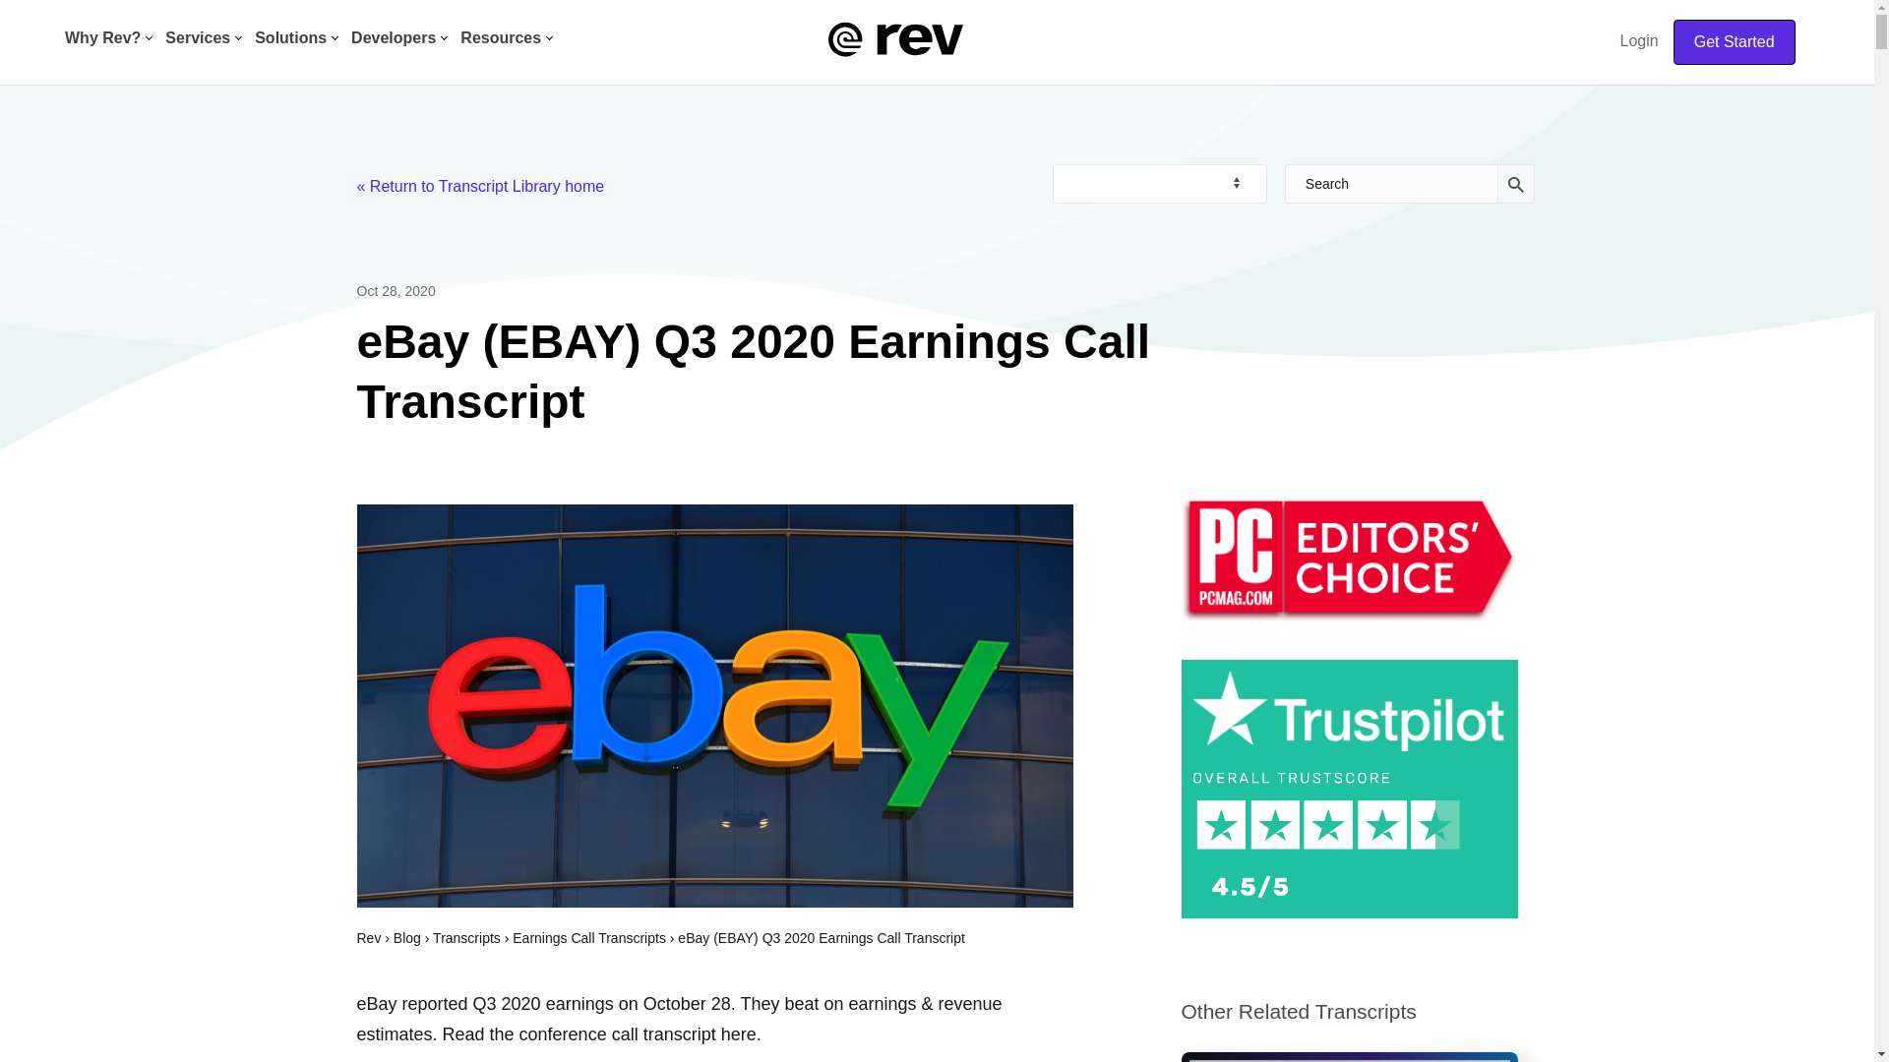 The image size is (1889, 1062). I want to click on Type and press Enter to search., so click(1411, 184).